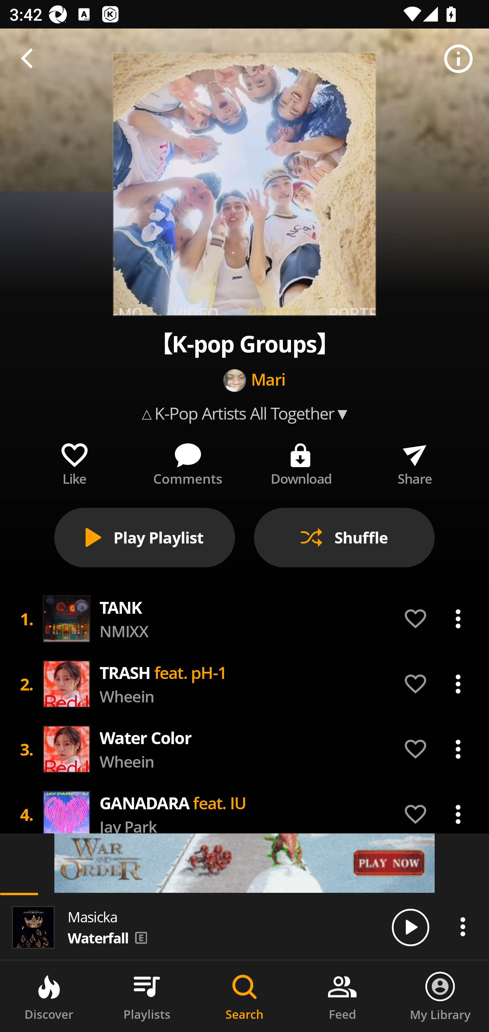  What do you see at coordinates (458, 814) in the screenshot?
I see `Actions` at bounding box center [458, 814].